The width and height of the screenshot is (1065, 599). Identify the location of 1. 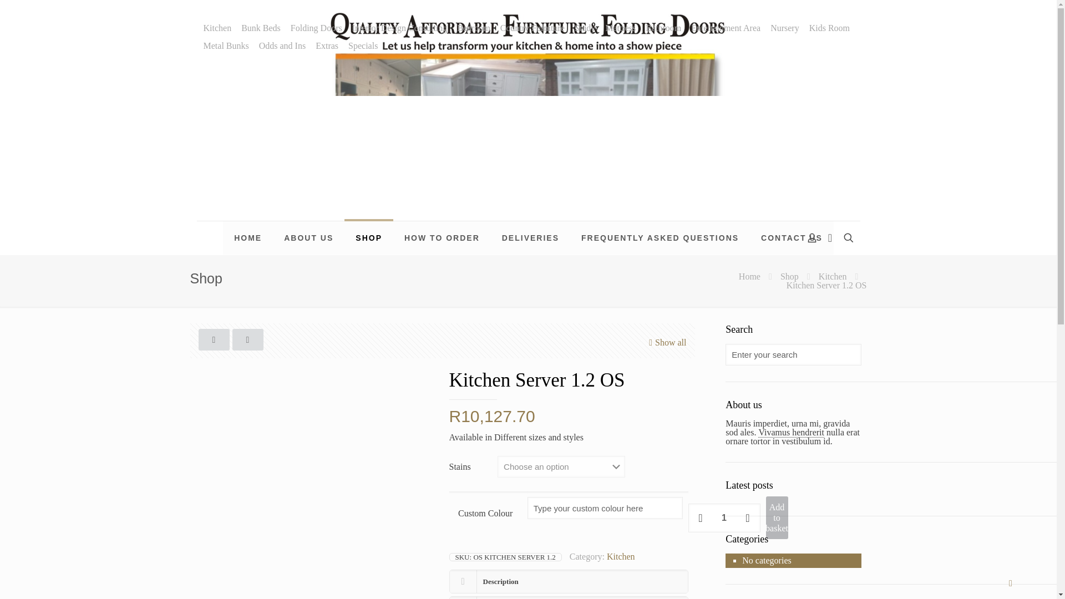
(724, 518).